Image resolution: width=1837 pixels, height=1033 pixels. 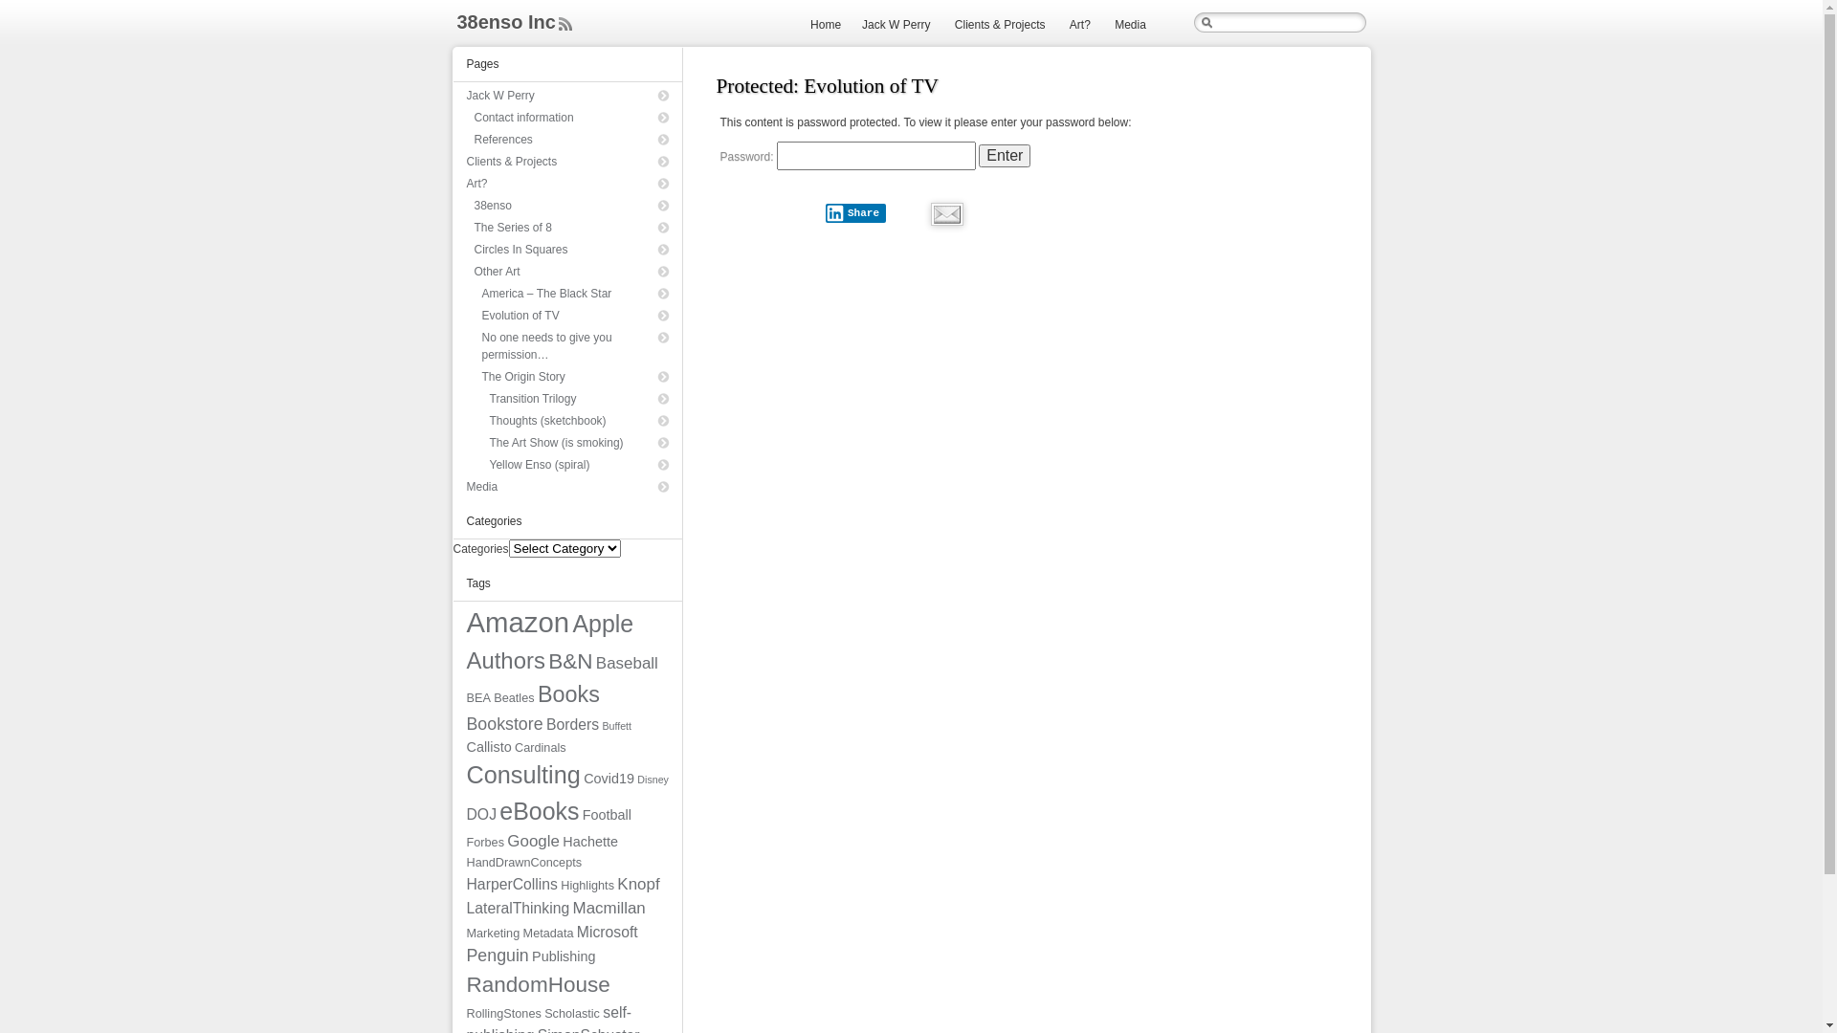 What do you see at coordinates (28, 10) in the screenshot?
I see `Search` at bounding box center [28, 10].